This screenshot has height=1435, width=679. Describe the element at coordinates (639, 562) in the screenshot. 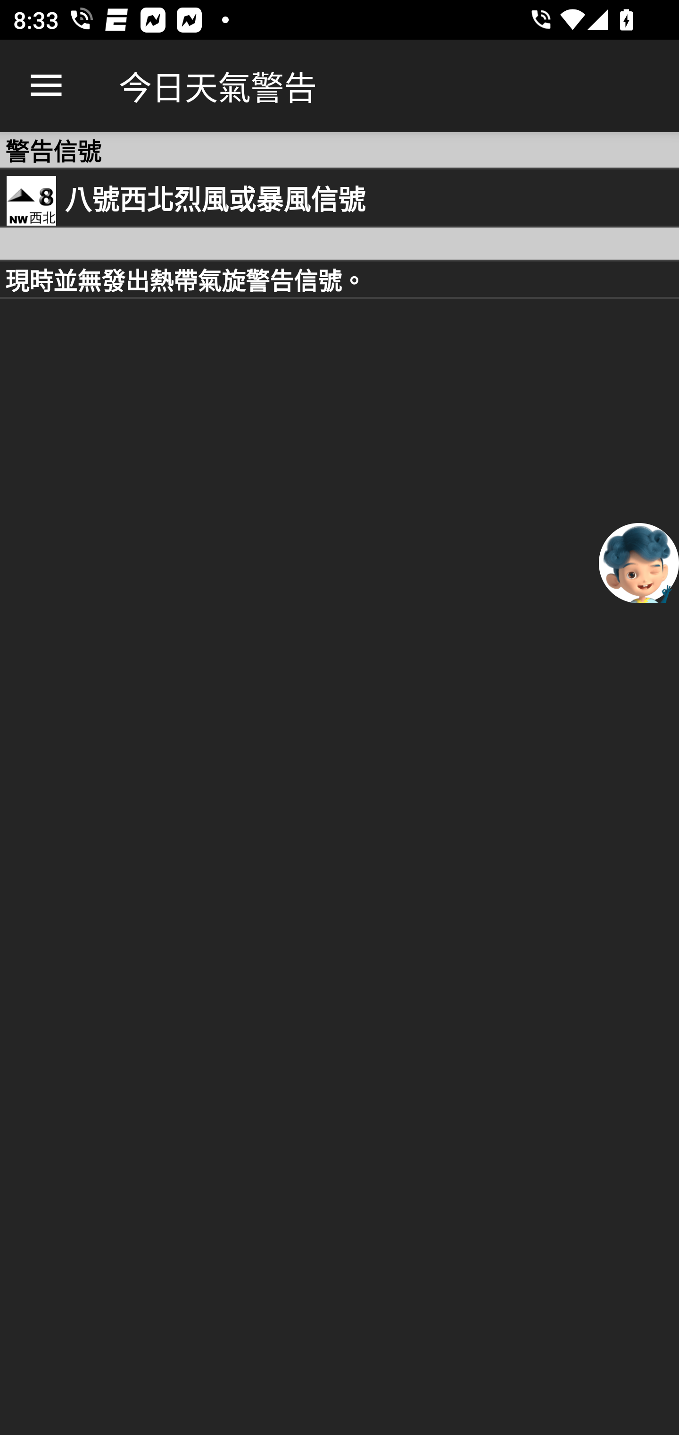

I see `聊天機械人` at that location.